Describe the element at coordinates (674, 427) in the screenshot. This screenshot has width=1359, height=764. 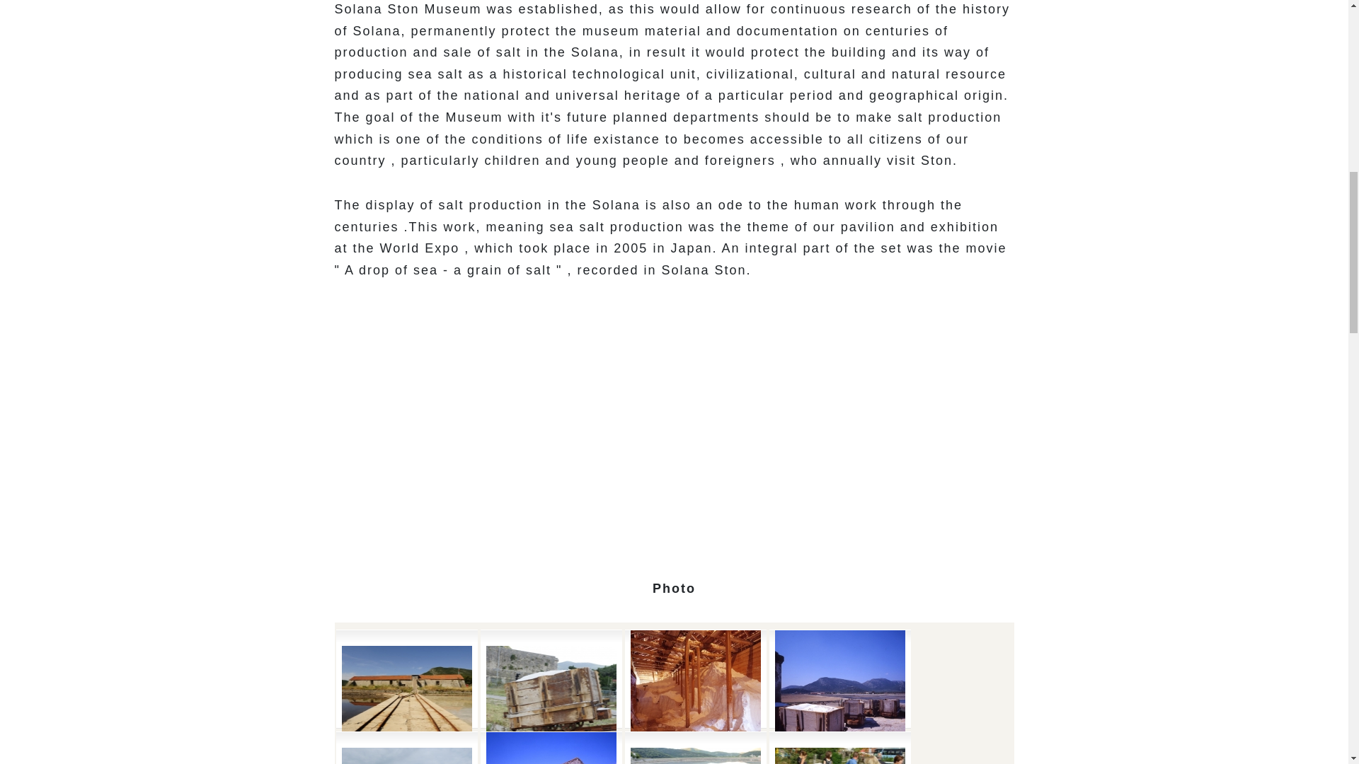
I see `JoomlaWorks AllVideos Player` at that location.